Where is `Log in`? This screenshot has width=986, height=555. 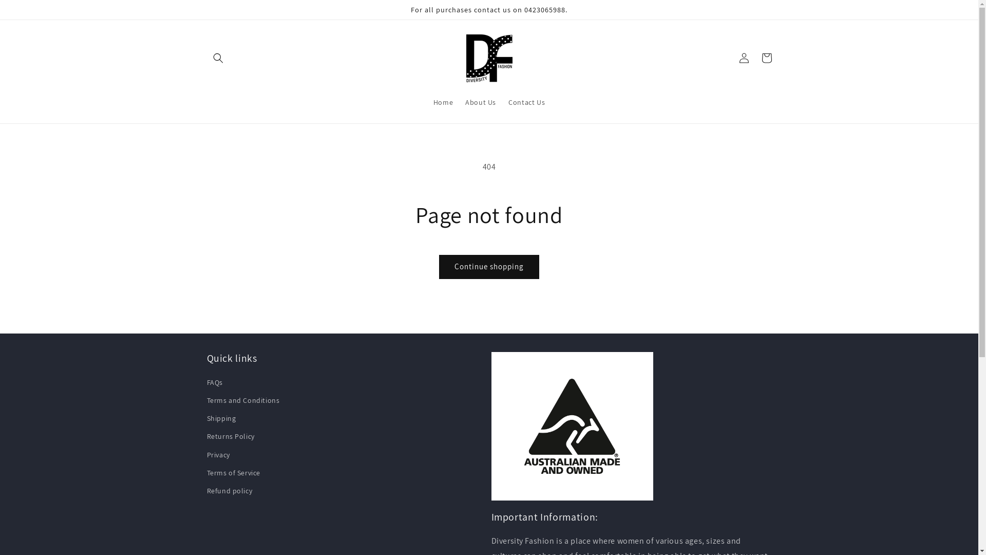
Log in is located at coordinates (744, 58).